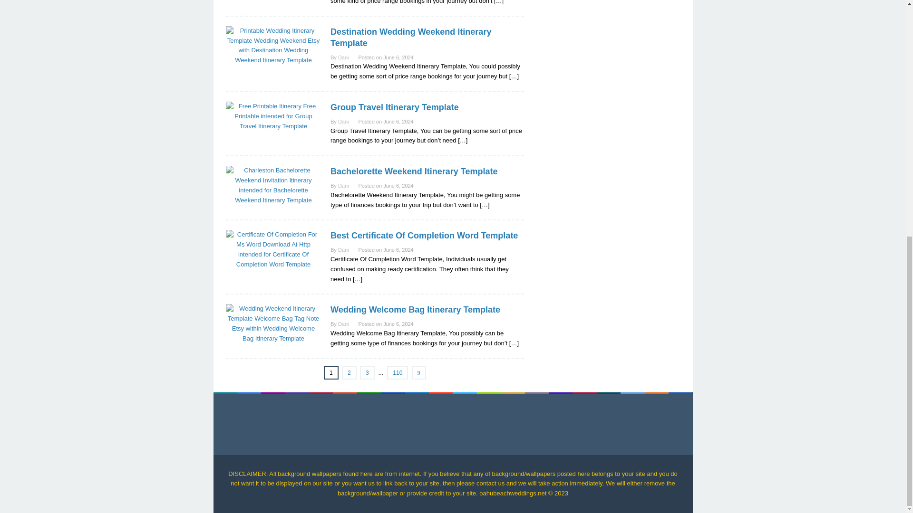 This screenshot has height=513, width=913. Describe the element at coordinates (343, 122) in the screenshot. I see `Dani` at that location.